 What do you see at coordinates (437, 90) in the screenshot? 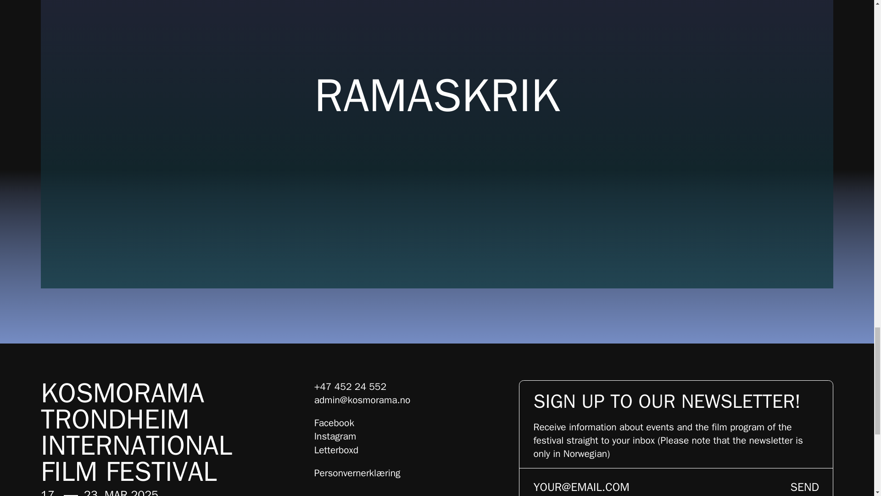
I see `RAMASKRIK` at bounding box center [437, 90].